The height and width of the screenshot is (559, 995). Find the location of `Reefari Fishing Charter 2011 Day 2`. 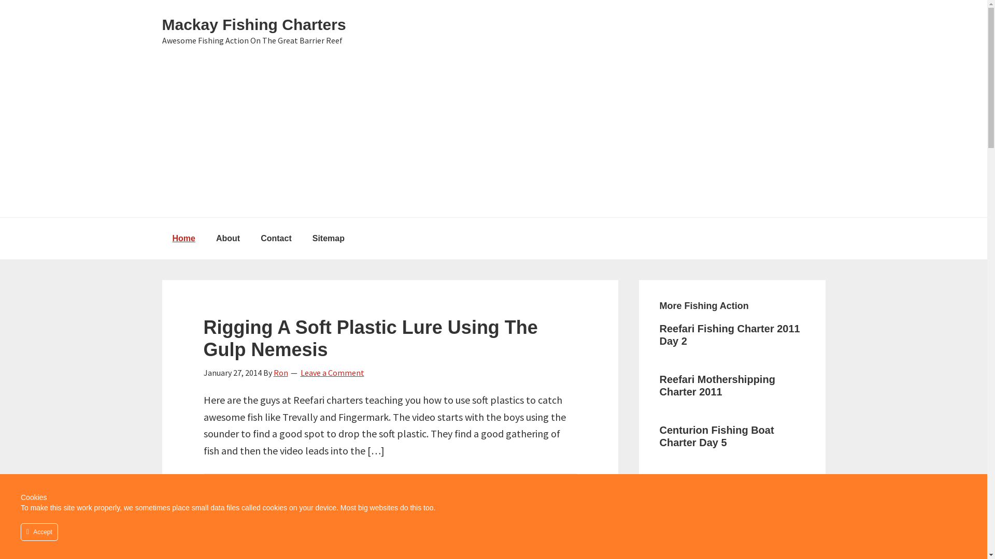

Reefari Fishing Charter 2011 Day 2 is located at coordinates (730, 334).